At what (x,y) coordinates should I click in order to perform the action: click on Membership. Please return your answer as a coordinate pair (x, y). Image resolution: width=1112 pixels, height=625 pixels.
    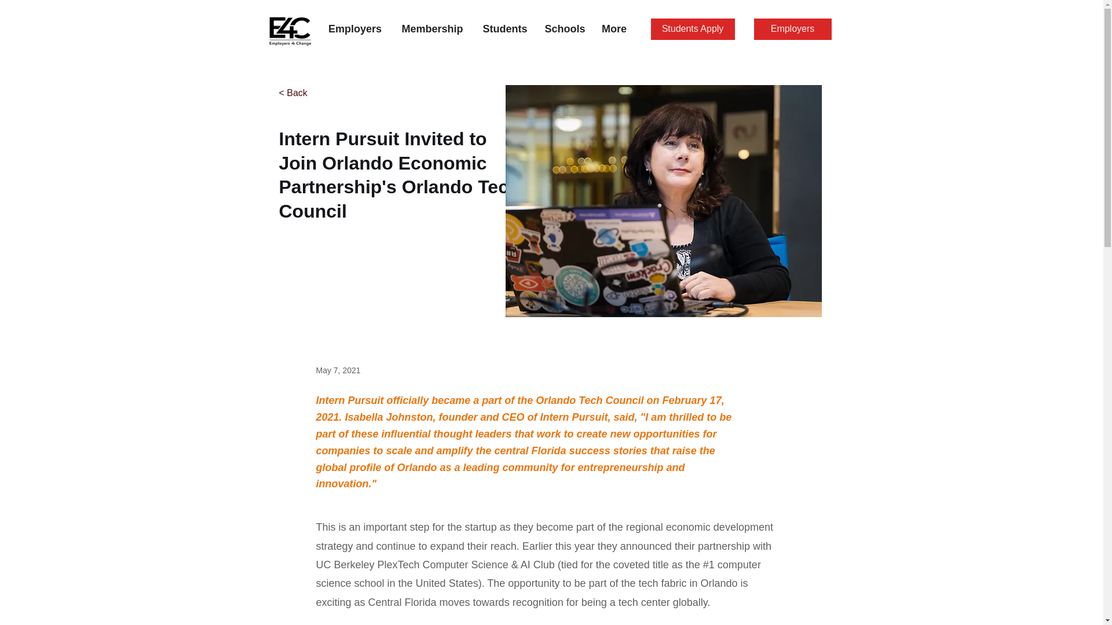
    Looking at the image, I should click on (432, 28).